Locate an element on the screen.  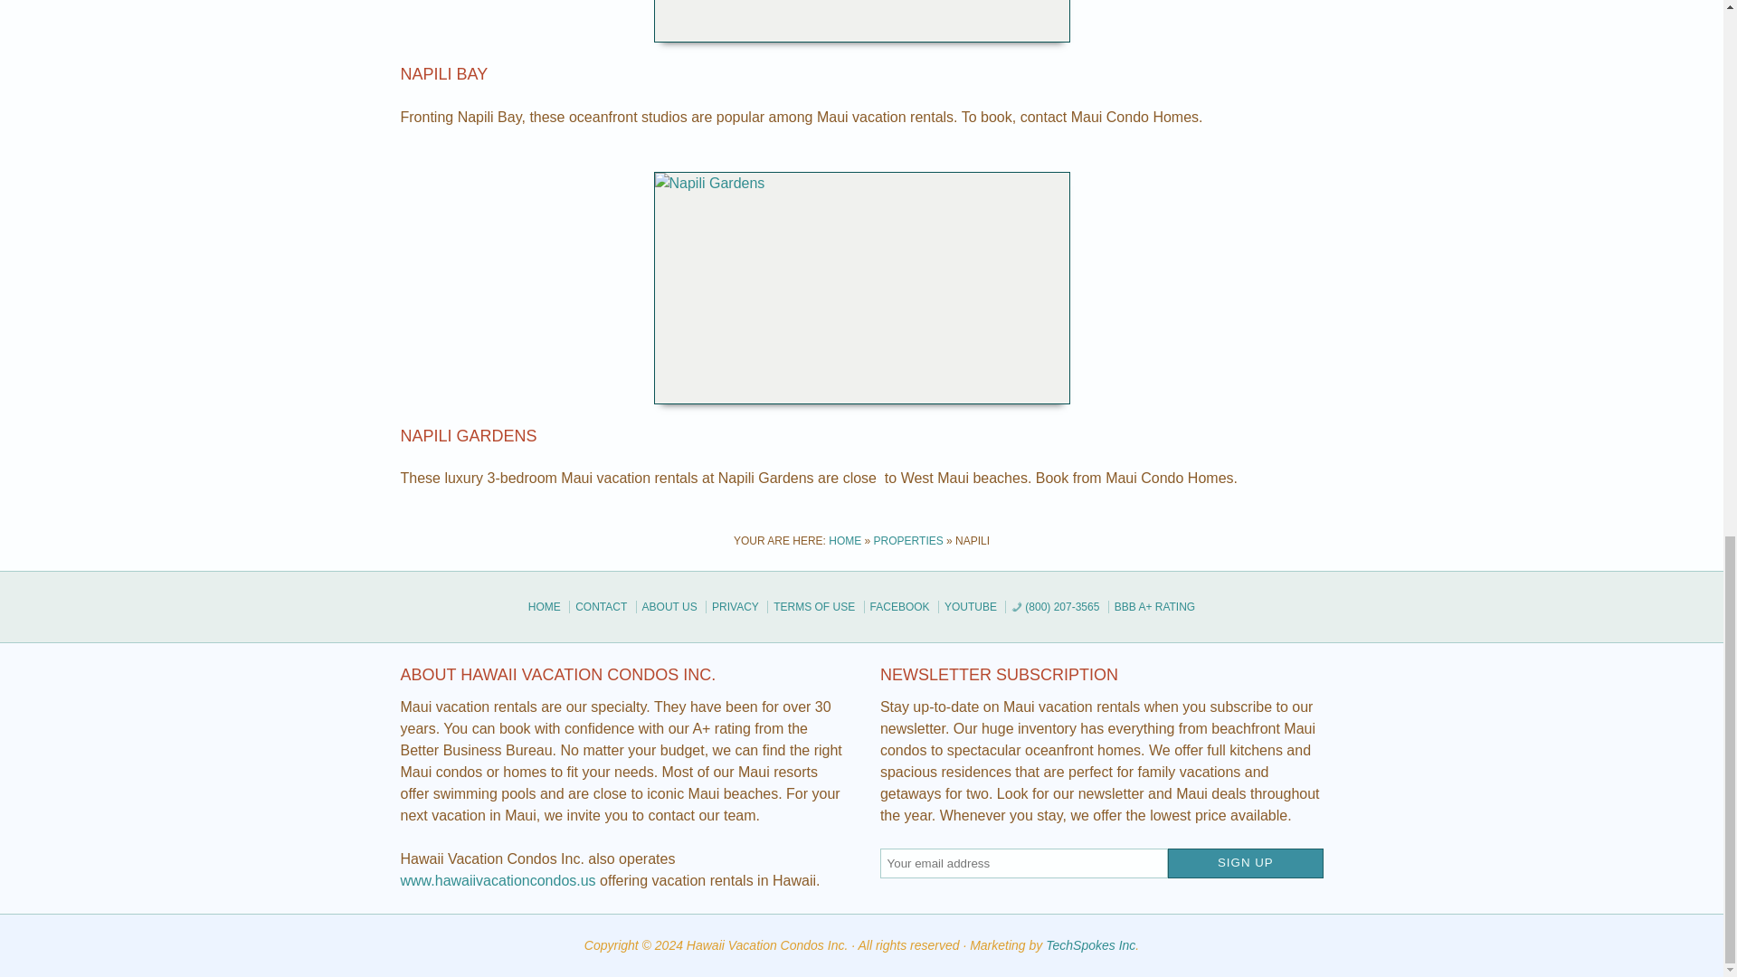
Napili Gardens is located at coordinates (468, 436).